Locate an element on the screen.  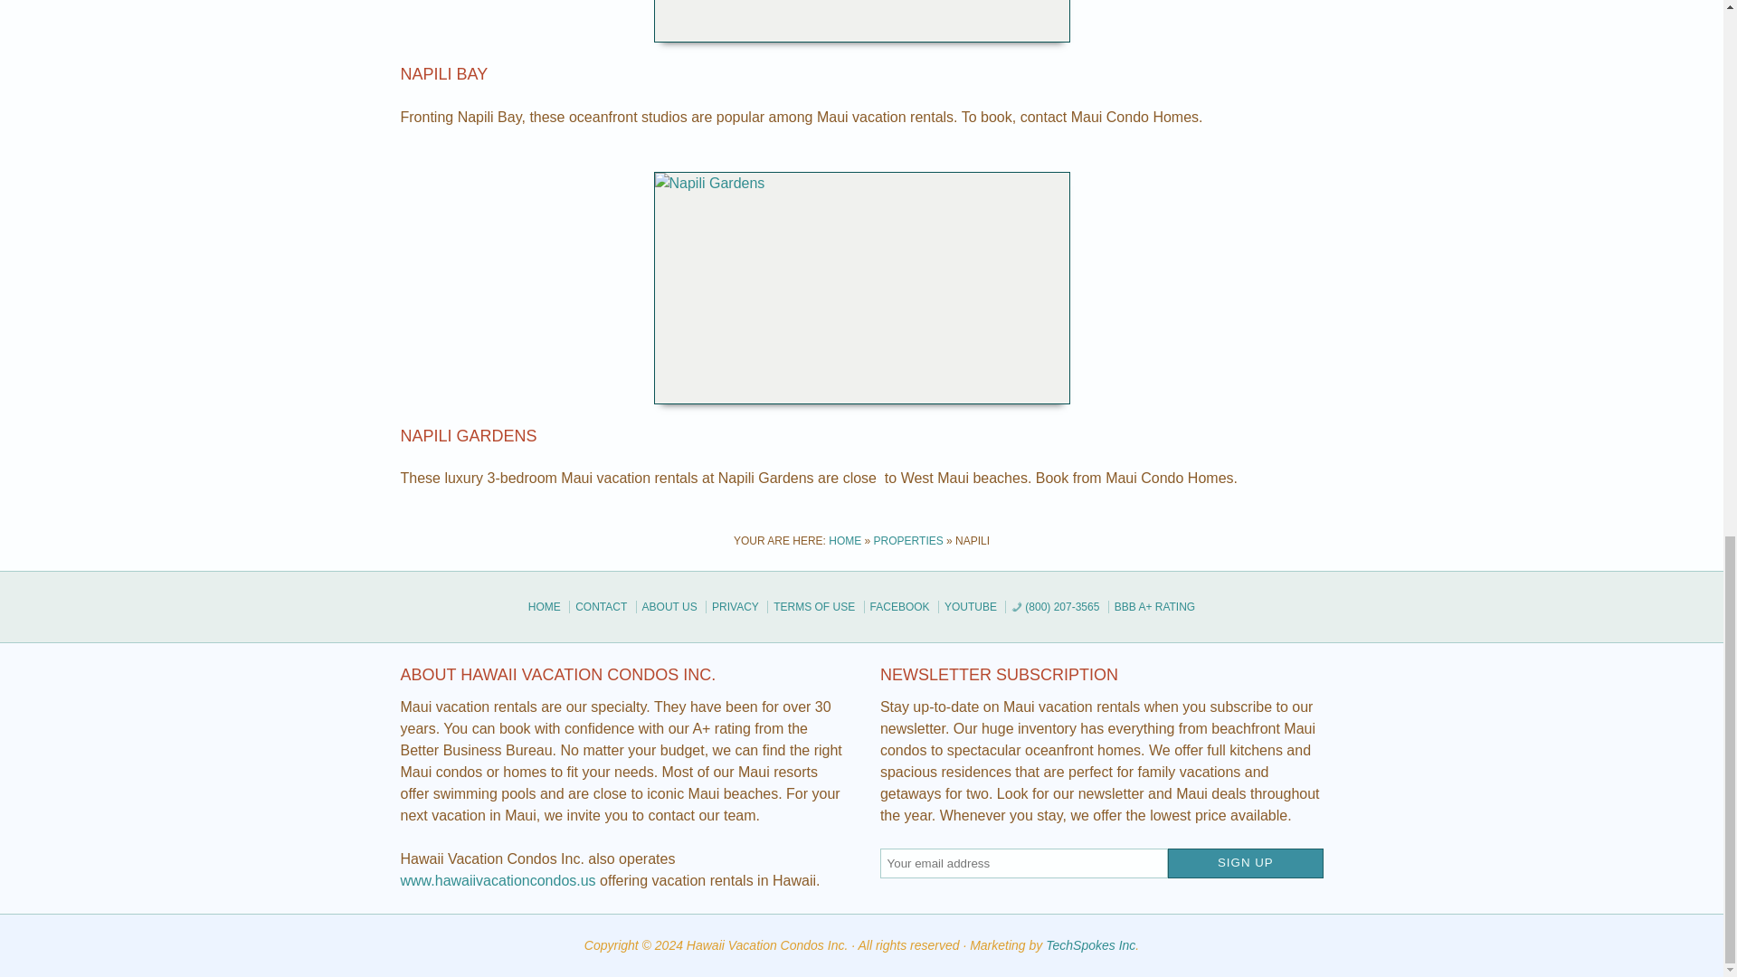
Napili Gardens is located at coordinates (468, 436).